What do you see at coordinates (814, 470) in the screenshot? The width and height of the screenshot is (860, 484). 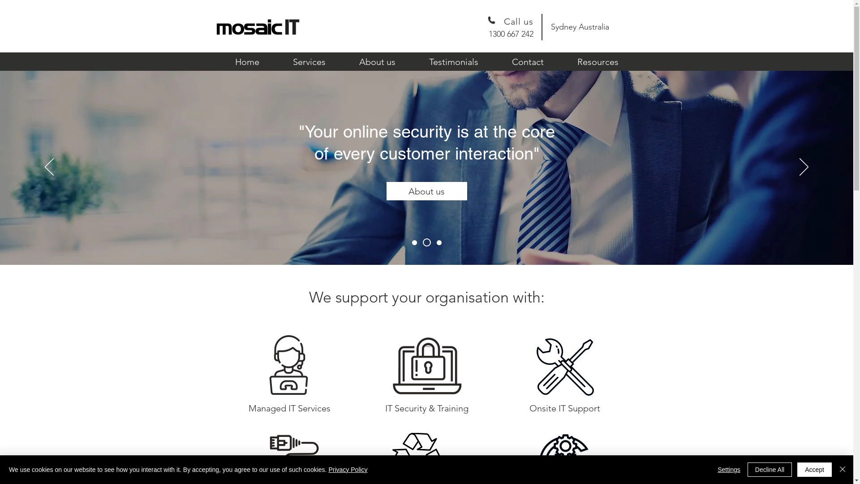 I see `Accept` at bounding box center [814, 470].